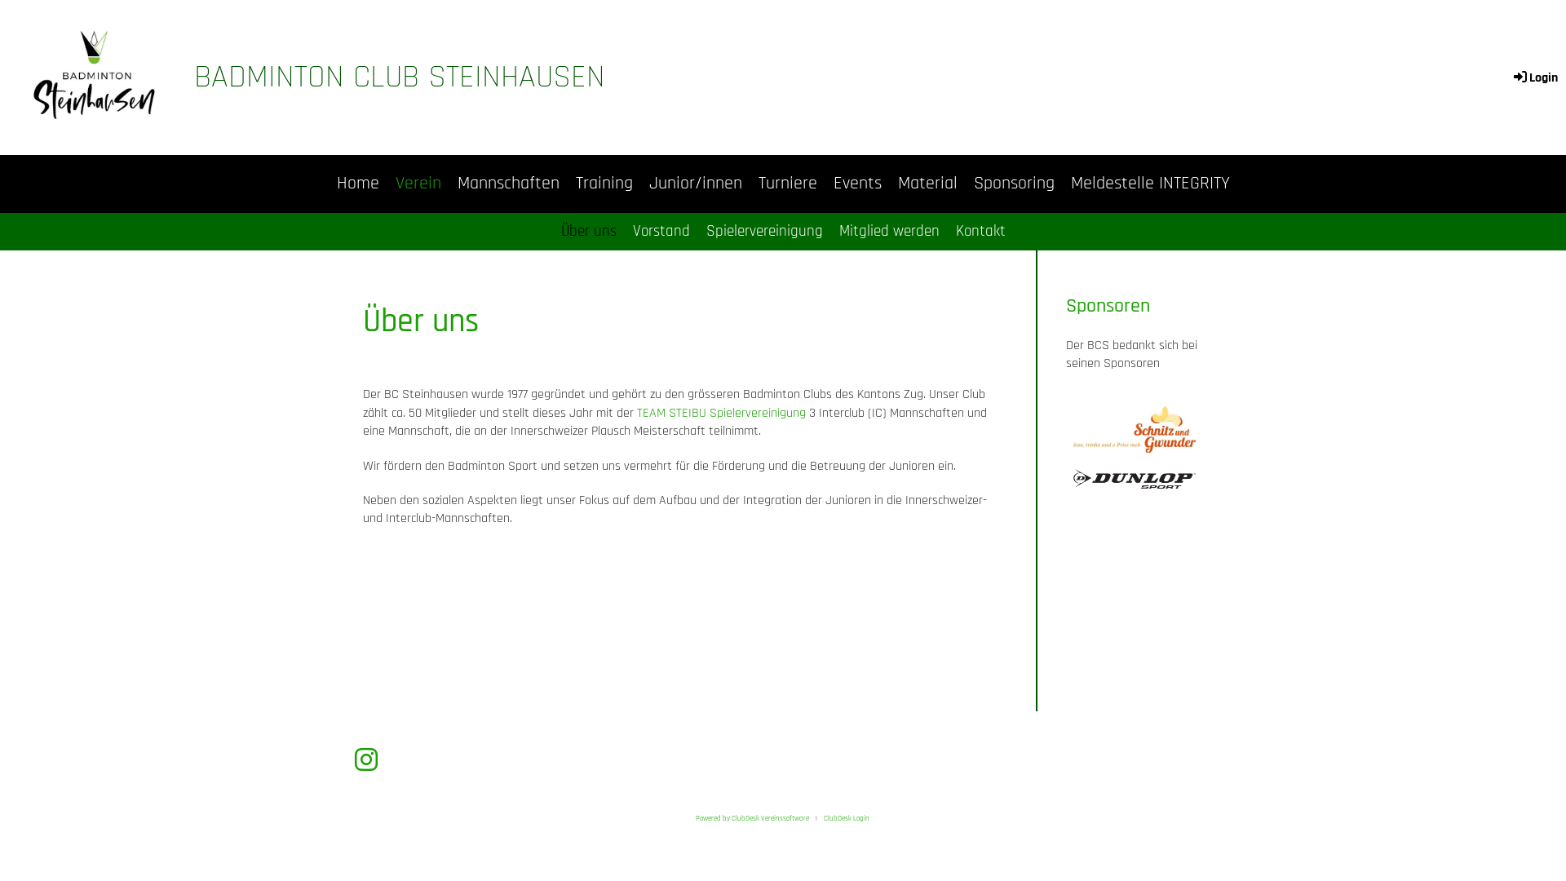  Describe the element at coordinates (696, 184) in the screenshot. I see `Junior/innen` at that location.